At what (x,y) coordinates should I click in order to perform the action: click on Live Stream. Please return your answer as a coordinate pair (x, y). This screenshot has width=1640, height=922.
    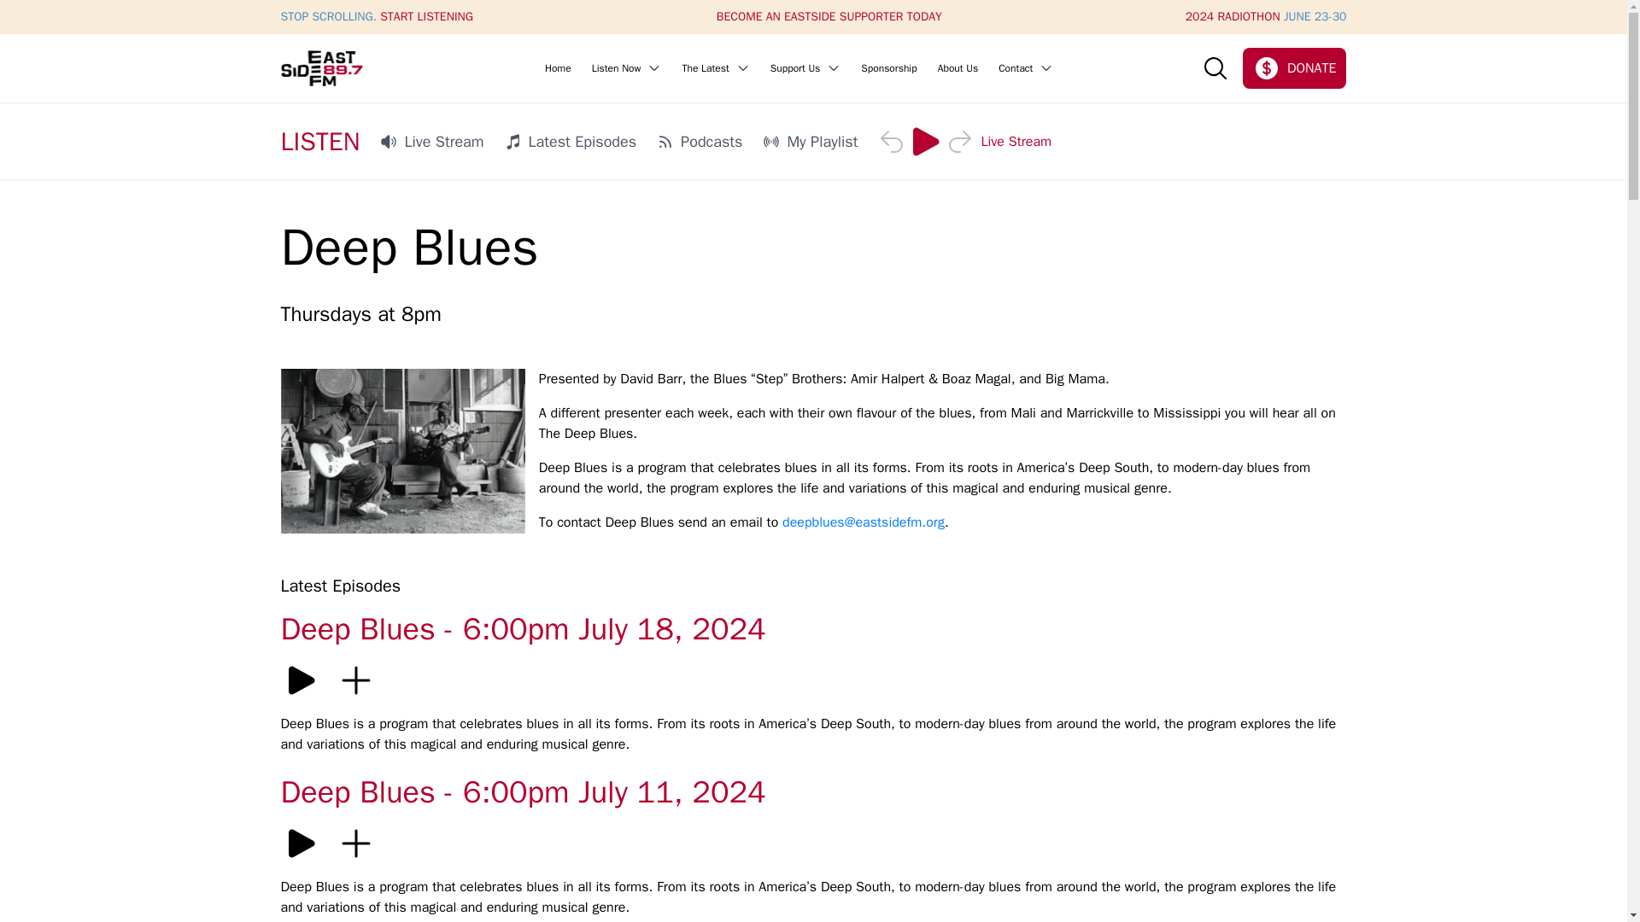
    Looking at the image, I should click on (432, 142).